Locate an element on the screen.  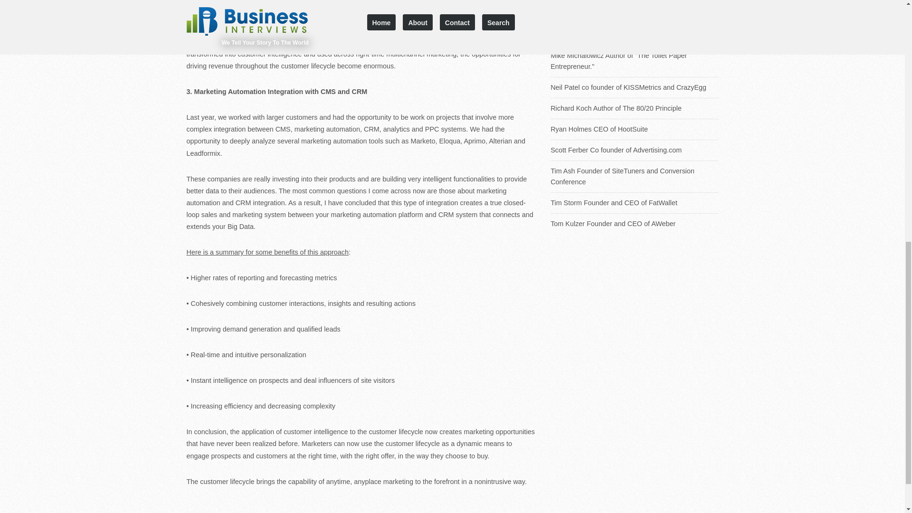
Kris Jones Founded Pepperjam and operates KBJ Capital is located at coordinates (635, 4).